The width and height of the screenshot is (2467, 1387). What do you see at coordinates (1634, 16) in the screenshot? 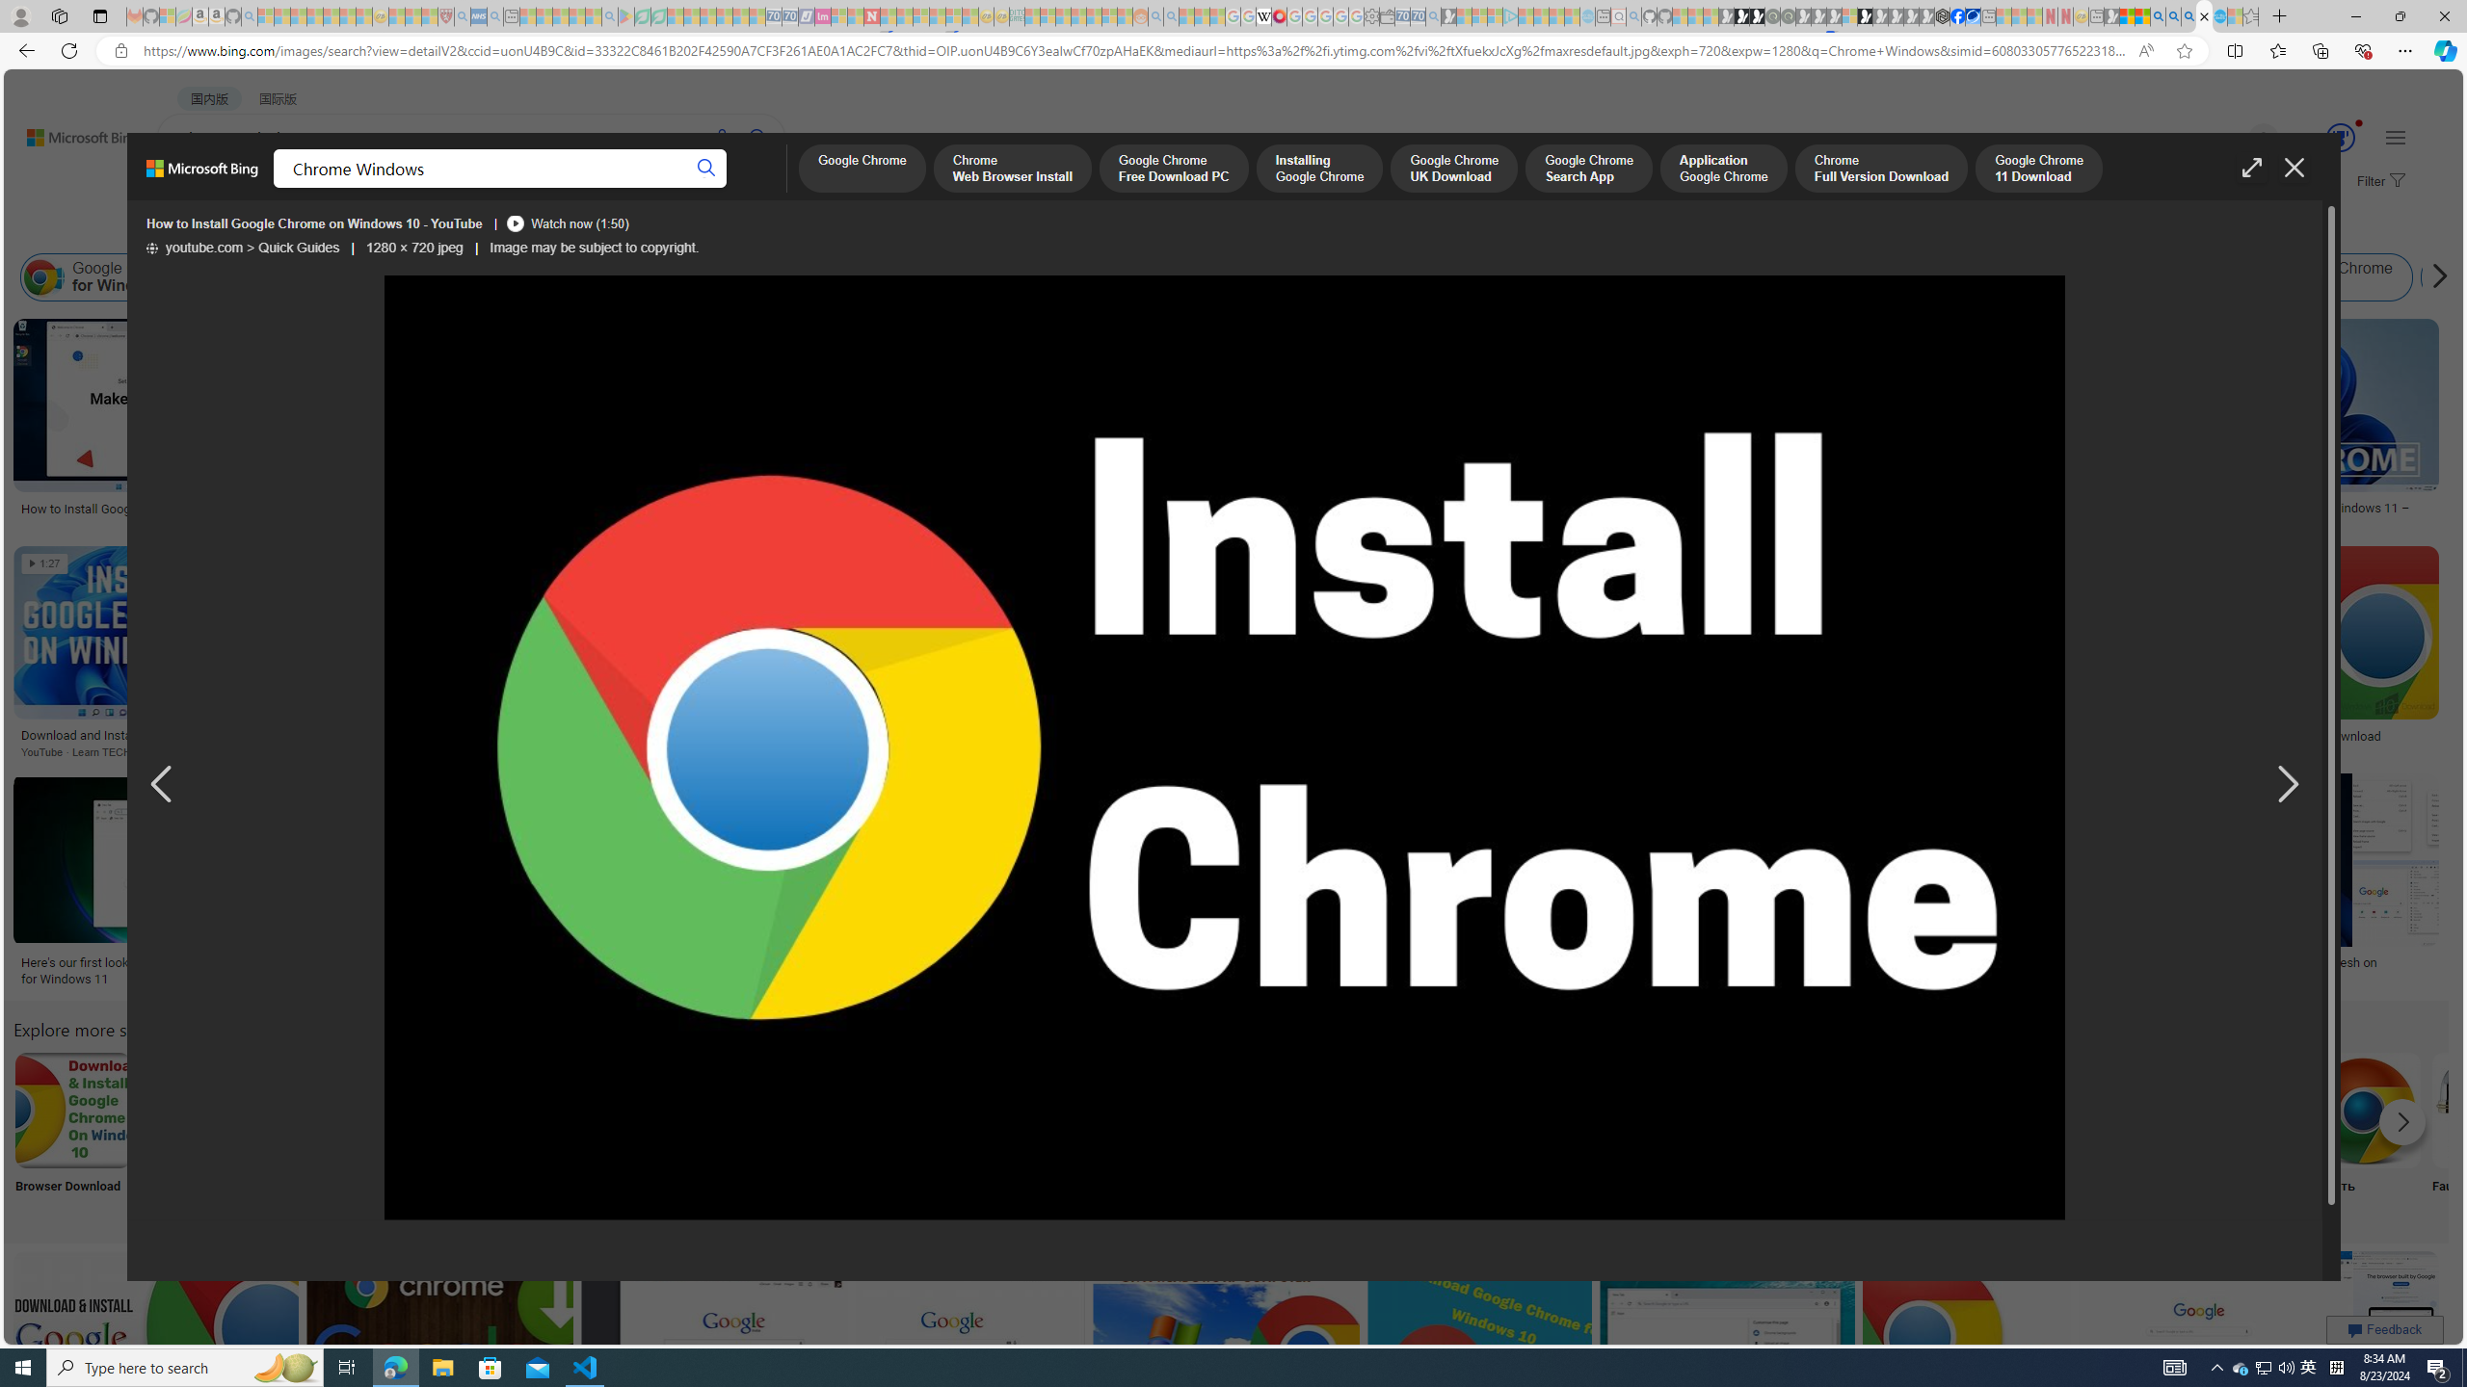
I see `github - Search - Sleeping` at bounding box center [1634, 16].